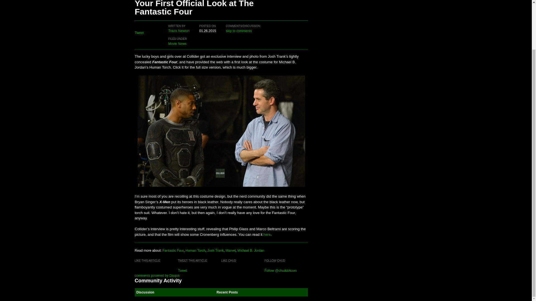 The height and width of the screenshot is (301, 536). What do you see at coordinates (177, 44) in the screenshot?
I see `Movie News` at bounding box center [177, 44].